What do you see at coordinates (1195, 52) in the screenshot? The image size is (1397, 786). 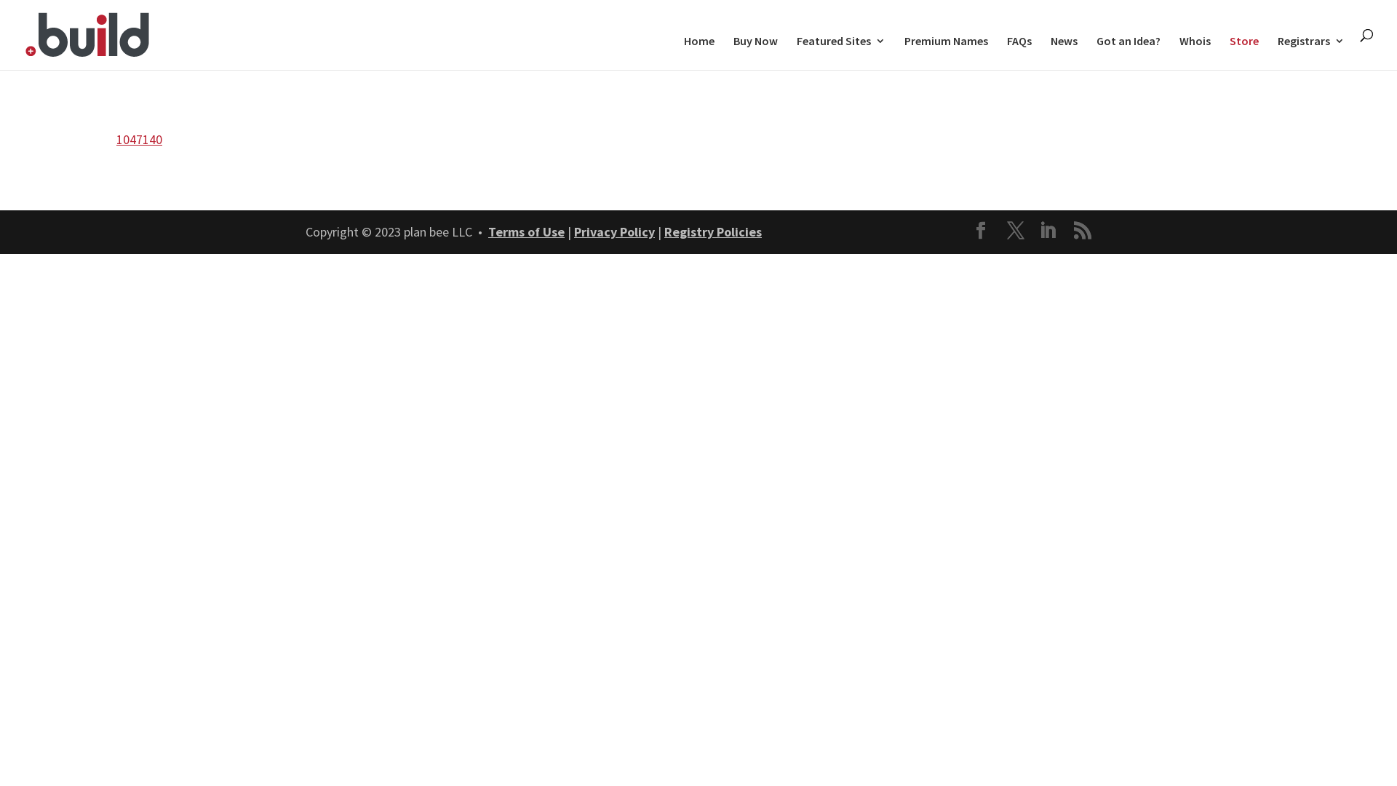 I see `Whois` at bounding box center [1195, 52].